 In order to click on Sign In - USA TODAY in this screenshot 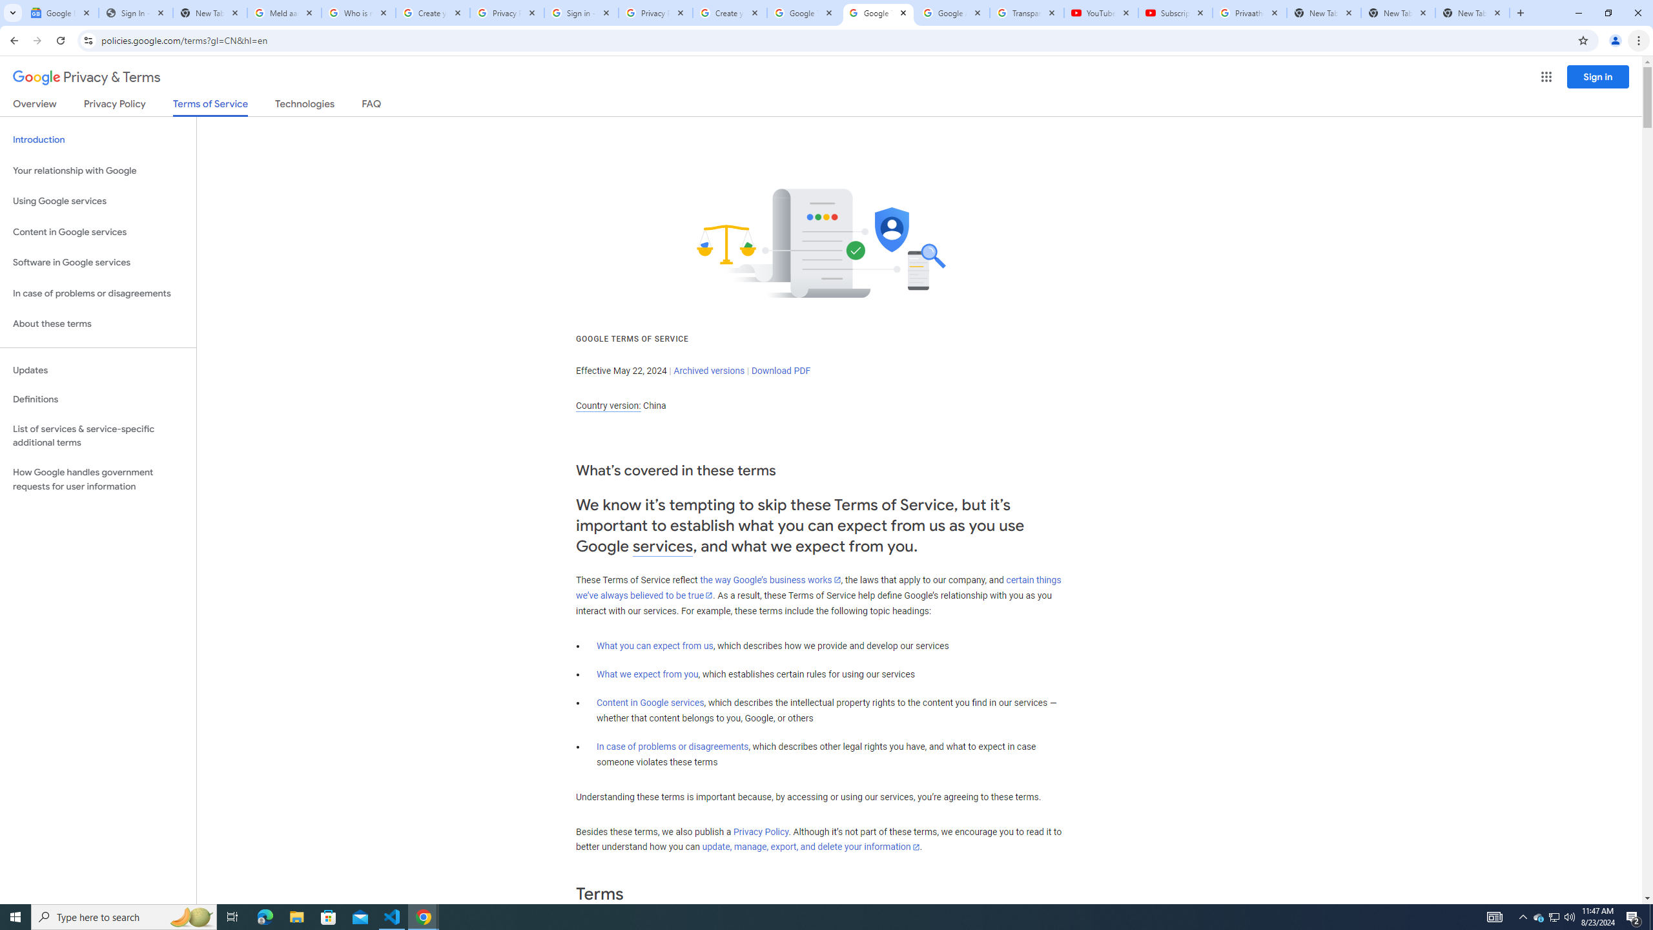, I will do `click(136, 13)`.